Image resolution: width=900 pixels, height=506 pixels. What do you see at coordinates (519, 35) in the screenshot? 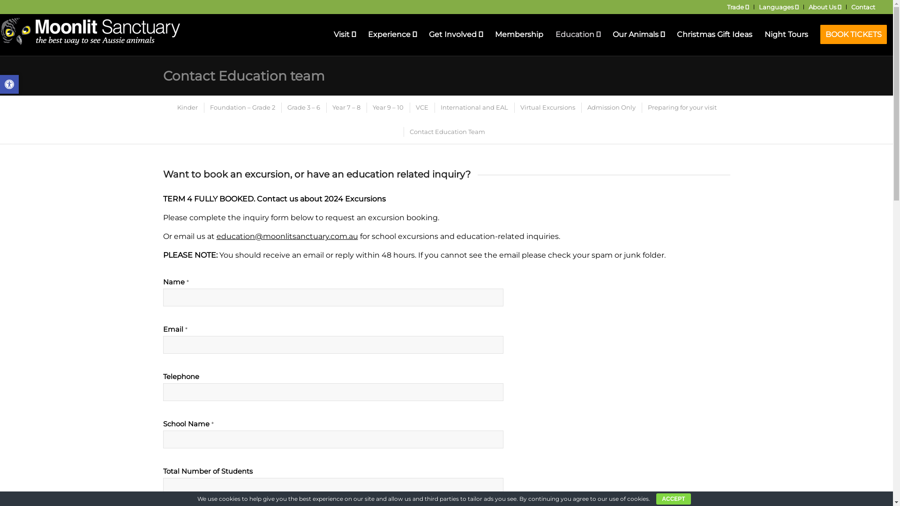
I see `Membership` at bounding box center [519, 35].